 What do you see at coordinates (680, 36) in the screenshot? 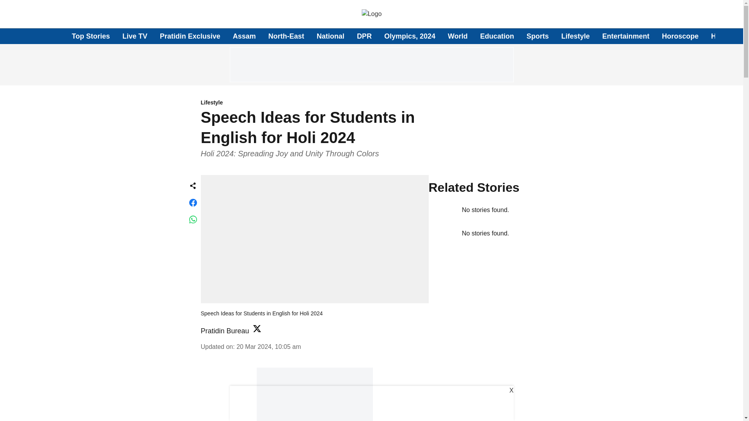
I see `Horoscope` at bounding box center [680, 36].